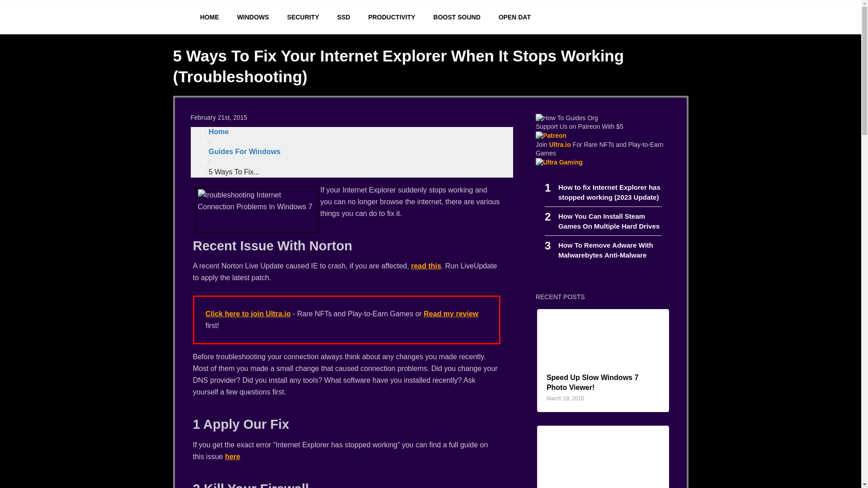 This screenshot has width=868, height=488. I want to click on PRODUCTIVITY, so click(392, 17).